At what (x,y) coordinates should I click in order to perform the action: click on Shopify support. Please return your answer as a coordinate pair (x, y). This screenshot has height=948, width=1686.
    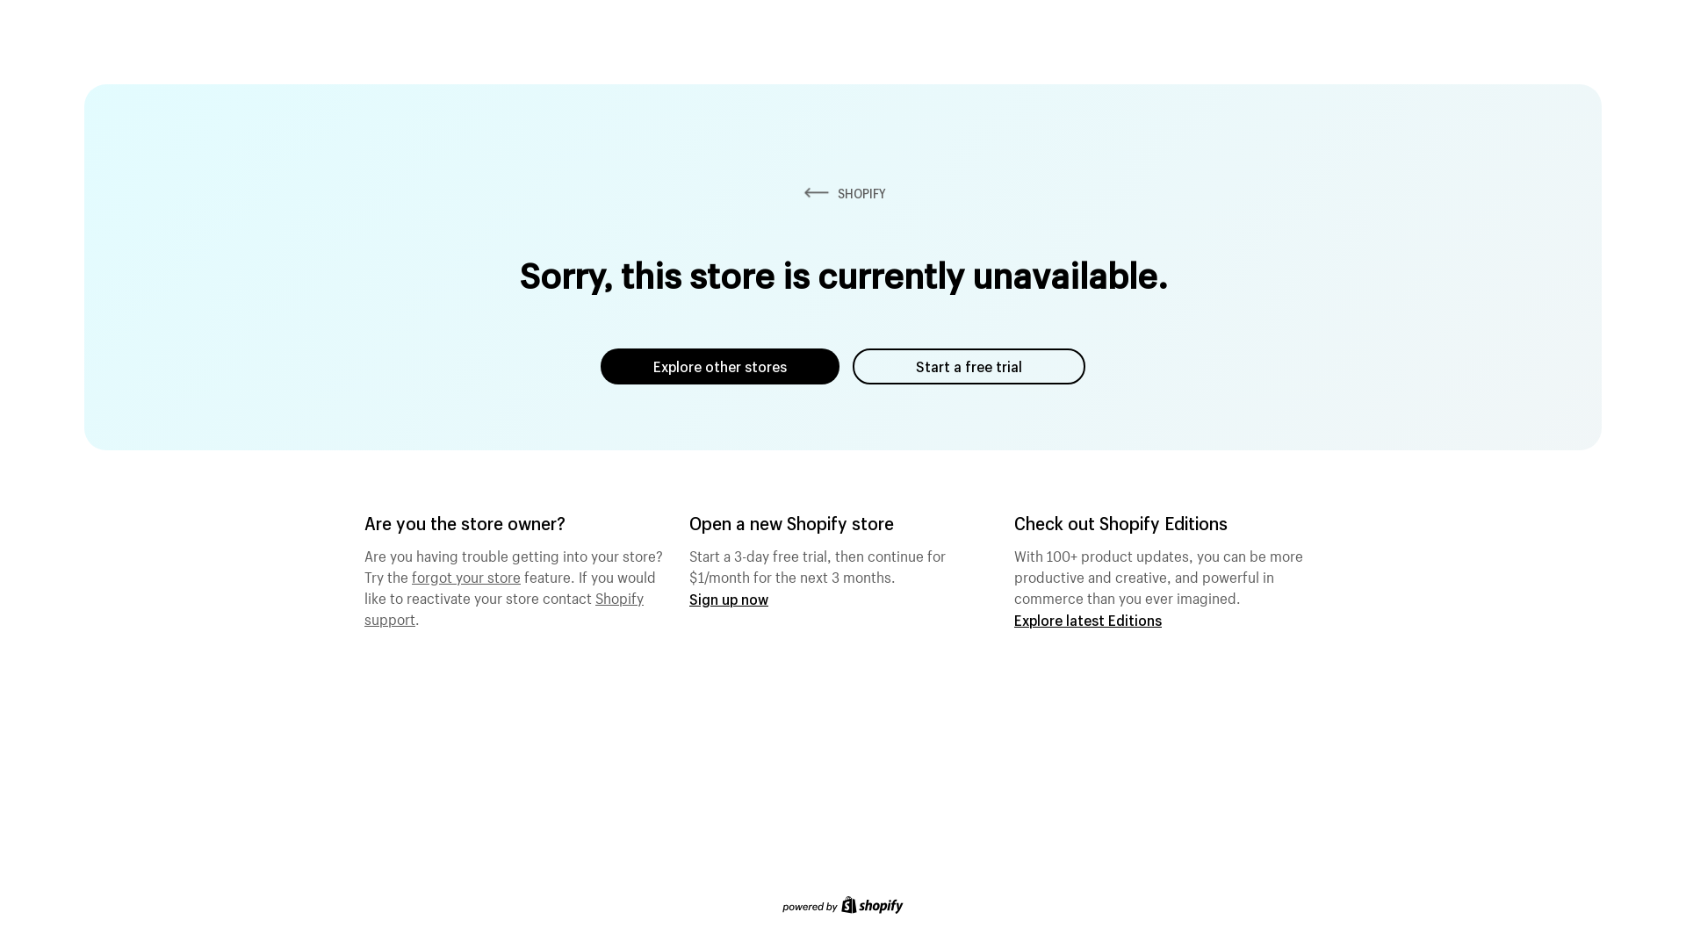
    Looking at the image, I should click on (504, 607).